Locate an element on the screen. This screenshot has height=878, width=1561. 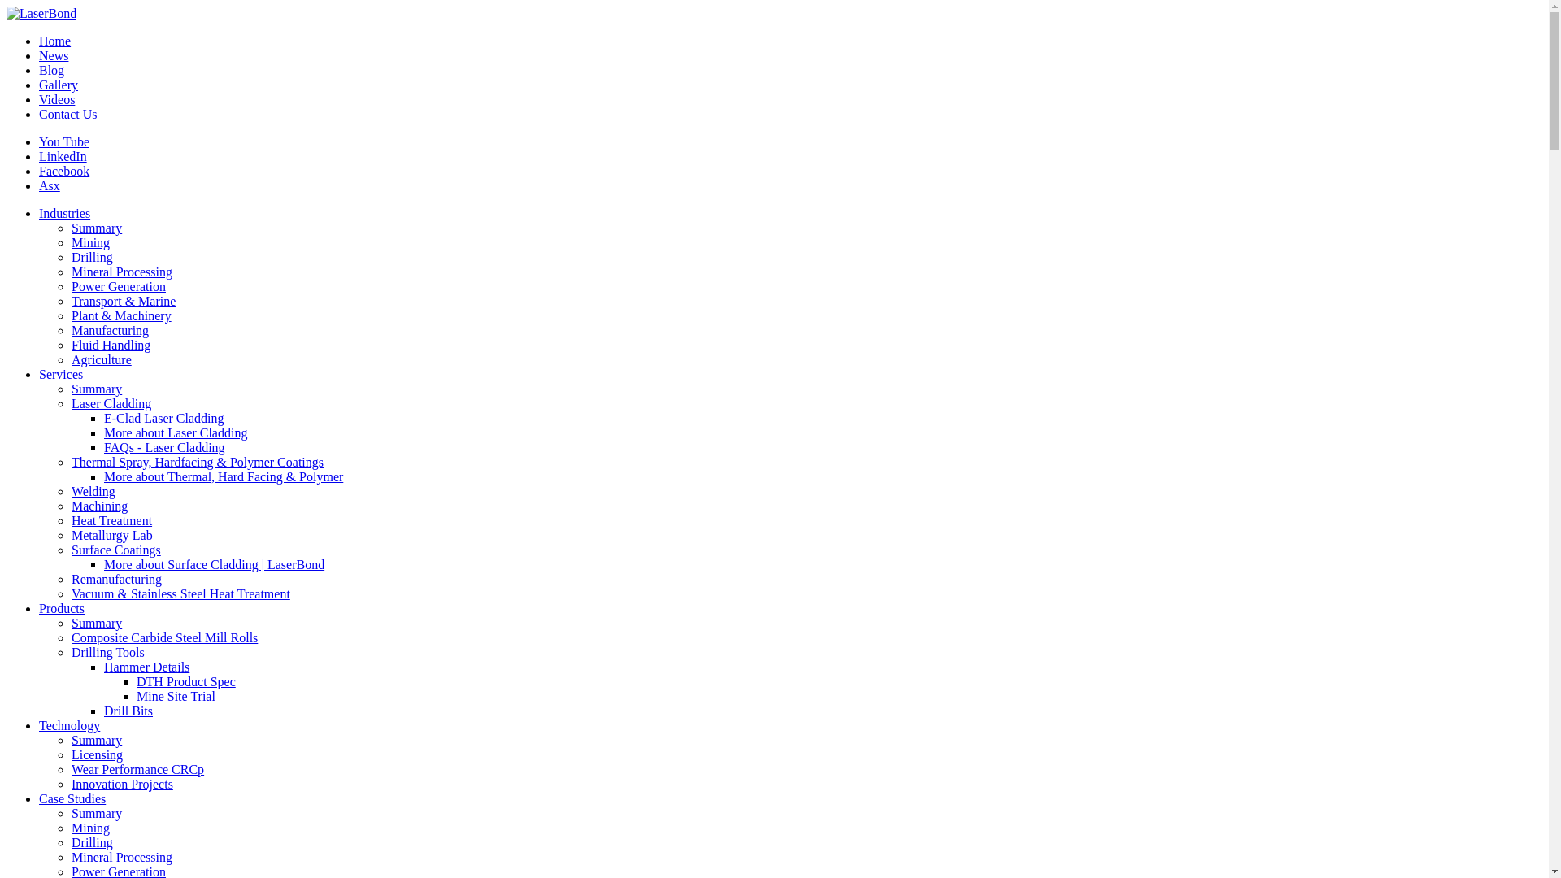
Products is located at coordinates (62, 608).